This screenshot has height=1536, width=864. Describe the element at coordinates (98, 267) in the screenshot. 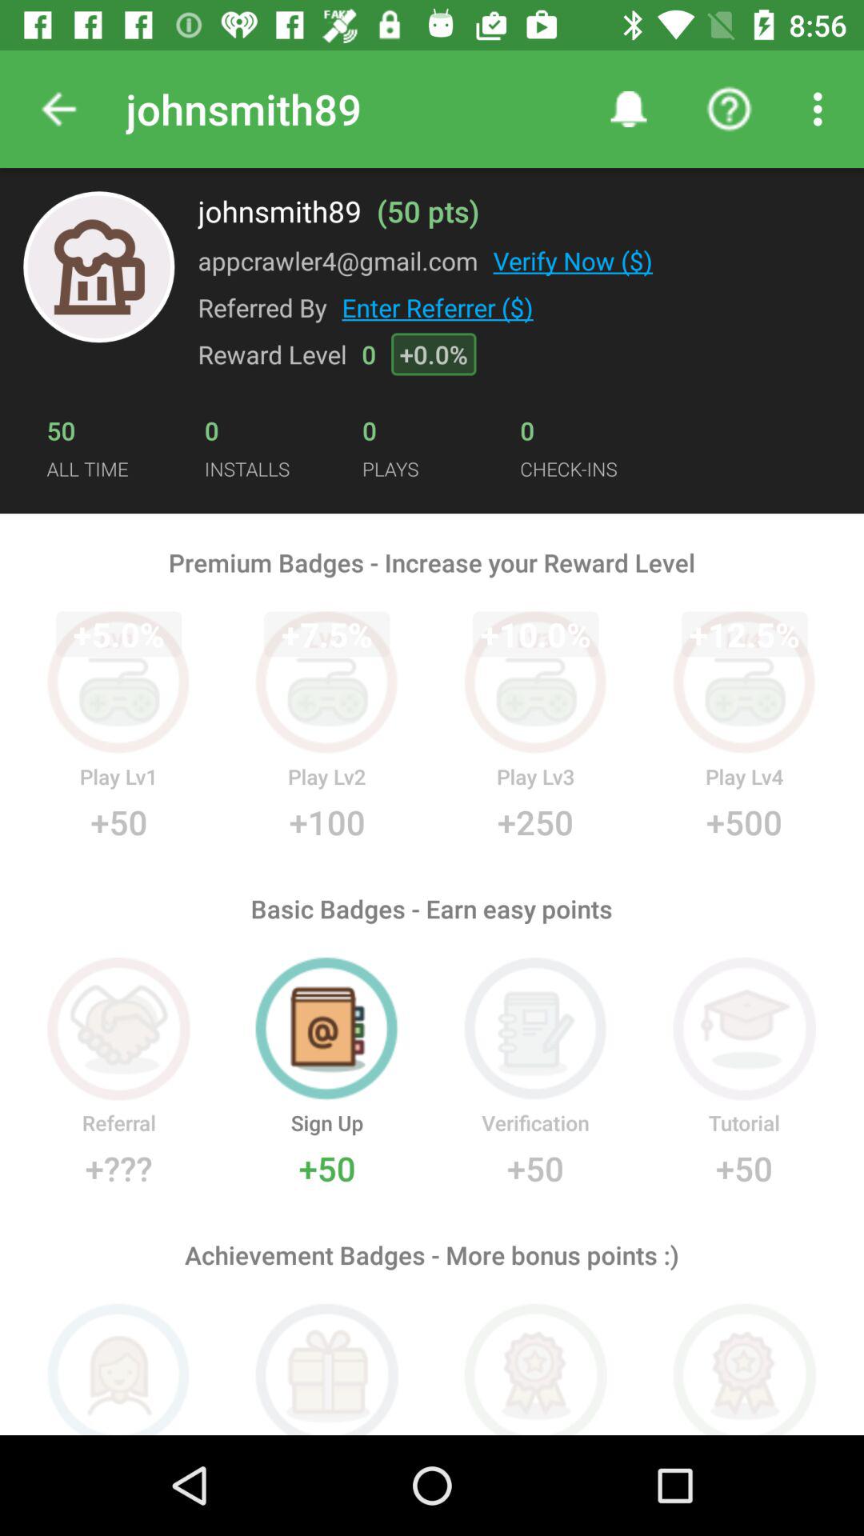

I see `click on the symbol present to the left of appcrawler4gmailcom` at that location.